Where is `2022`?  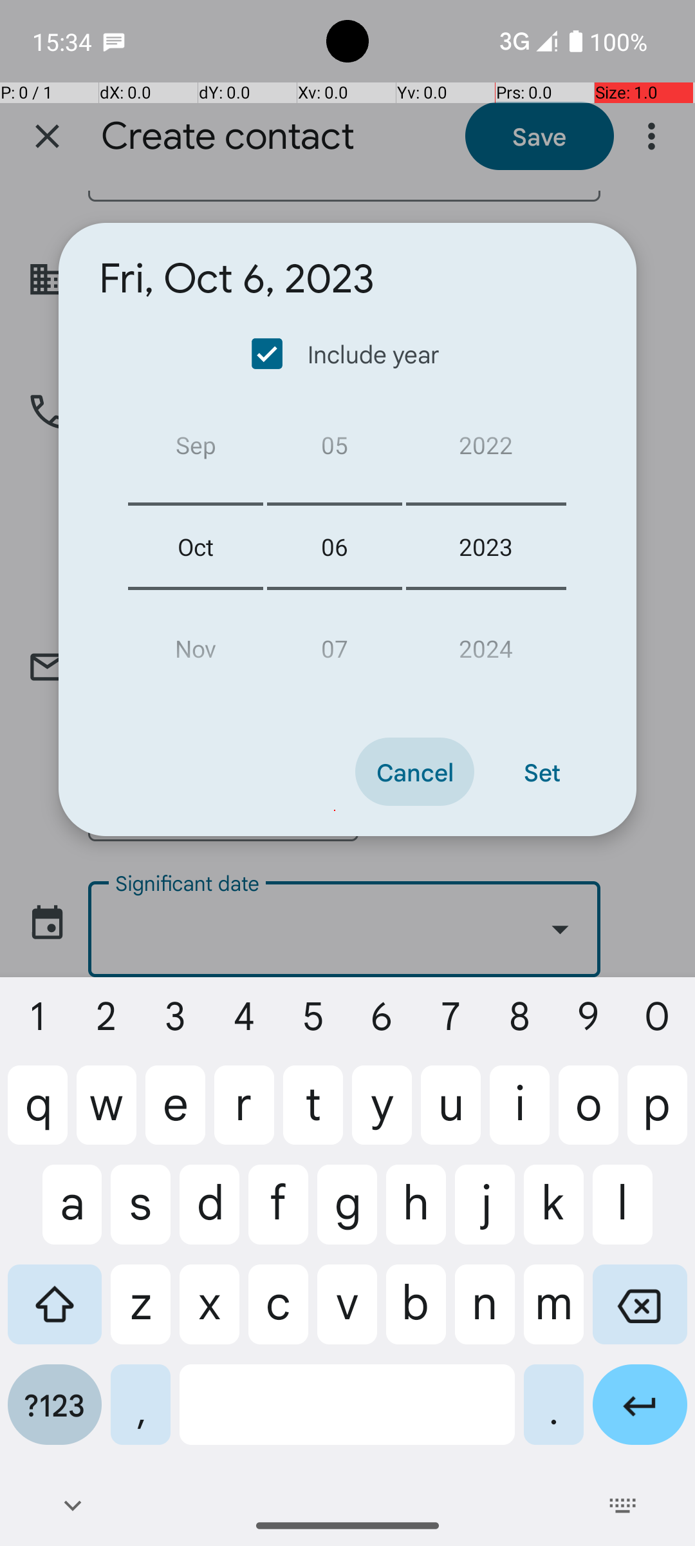 2022 is located at coordinates (486, 450).